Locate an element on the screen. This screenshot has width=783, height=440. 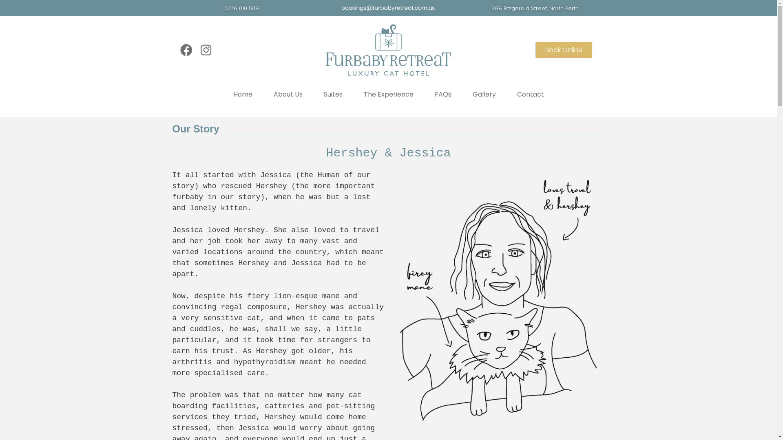
Gallery is located at coordinates (484, 95).